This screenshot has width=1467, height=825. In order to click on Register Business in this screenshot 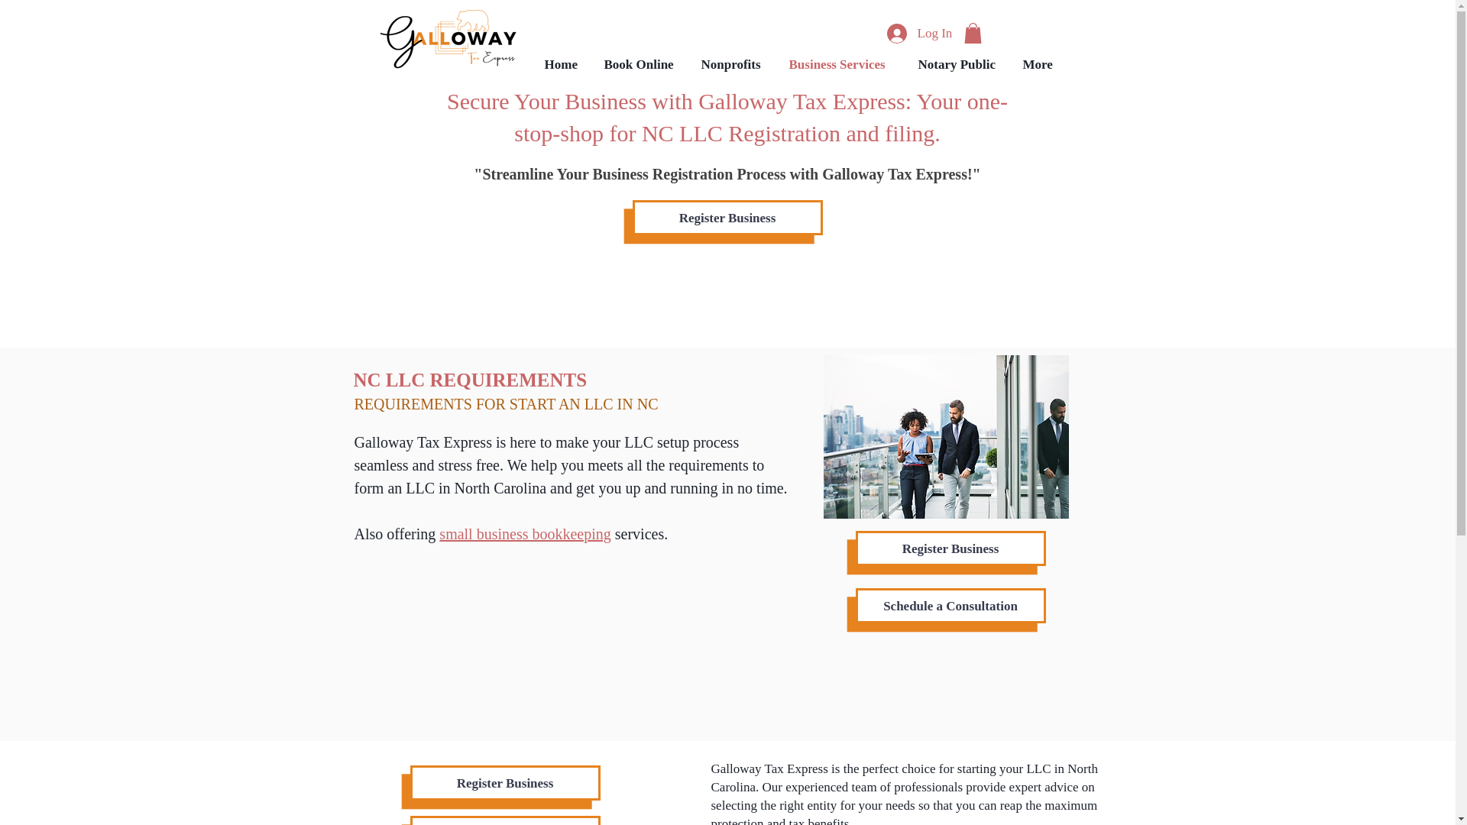, I will do `click(950, 548)`.